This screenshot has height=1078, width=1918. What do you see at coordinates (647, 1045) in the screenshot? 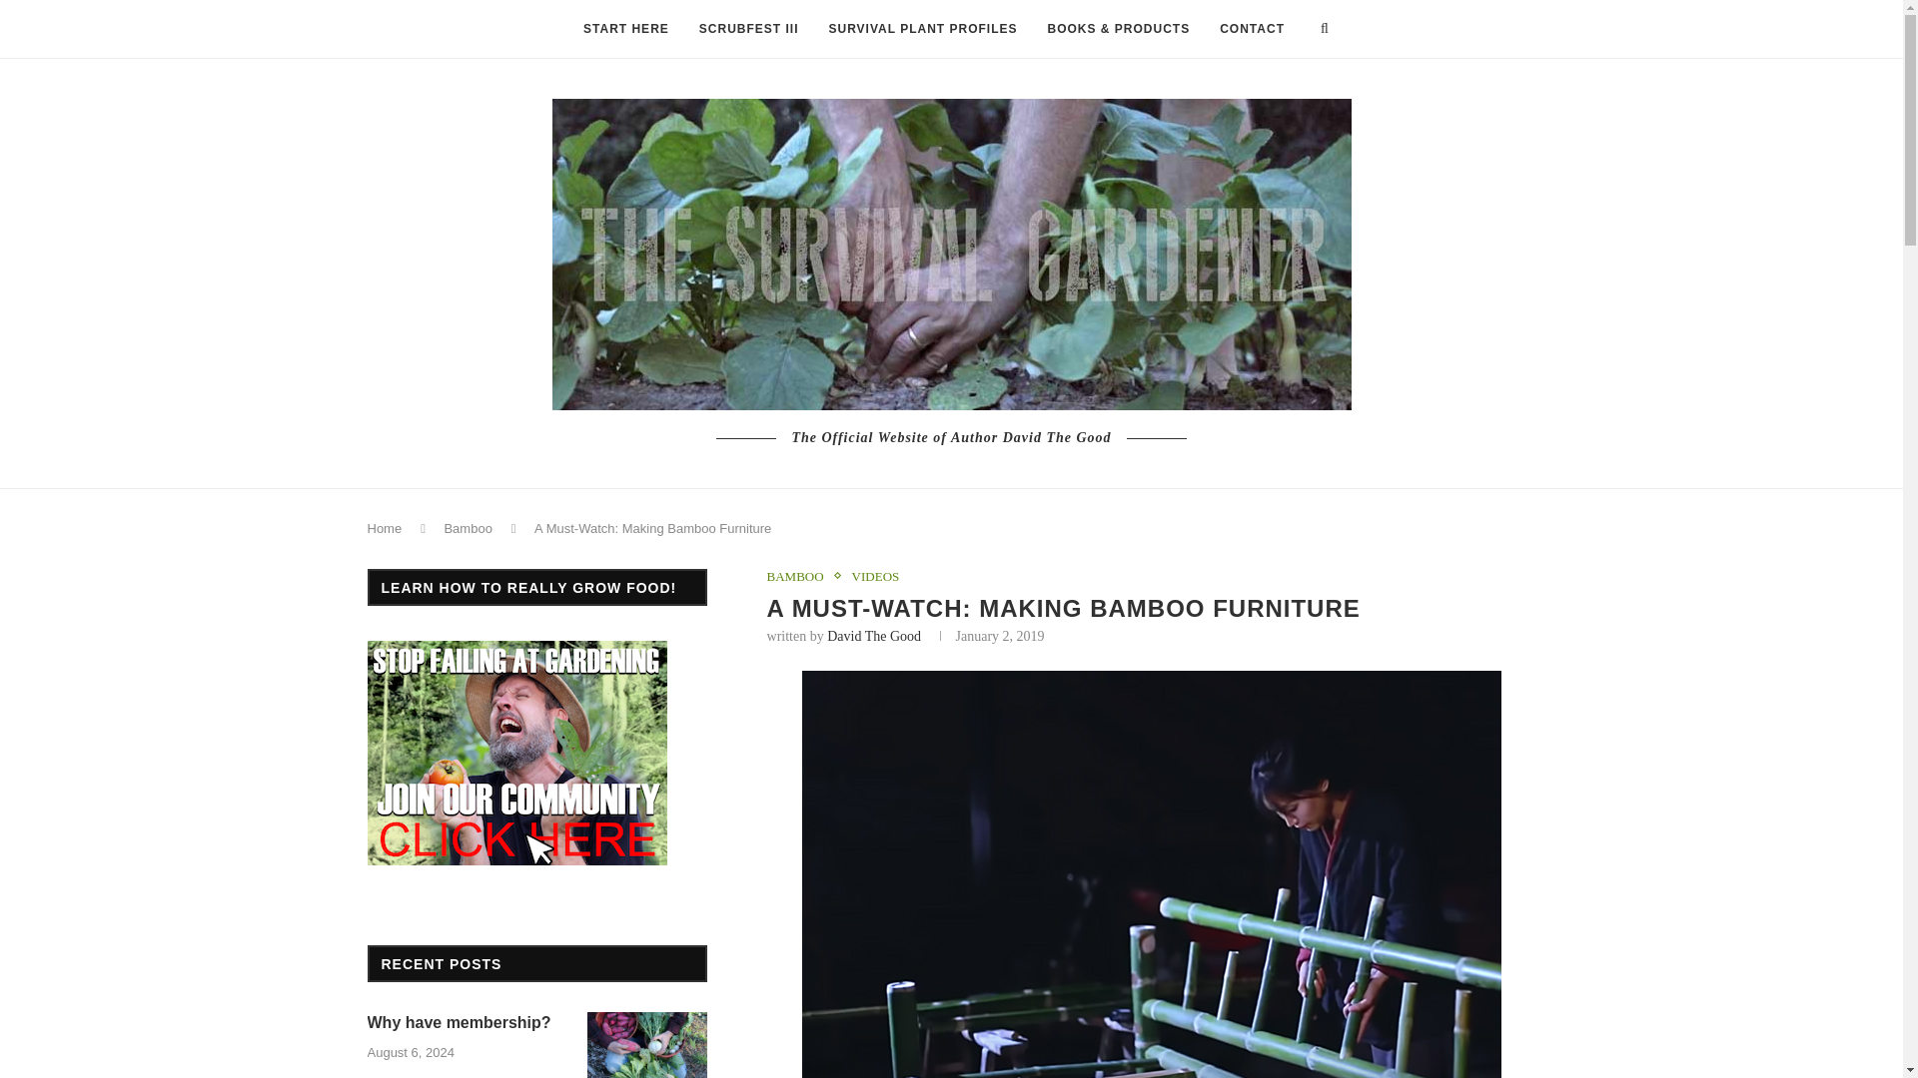
I see `Why have membership?` at bounding box center [647, 1045].